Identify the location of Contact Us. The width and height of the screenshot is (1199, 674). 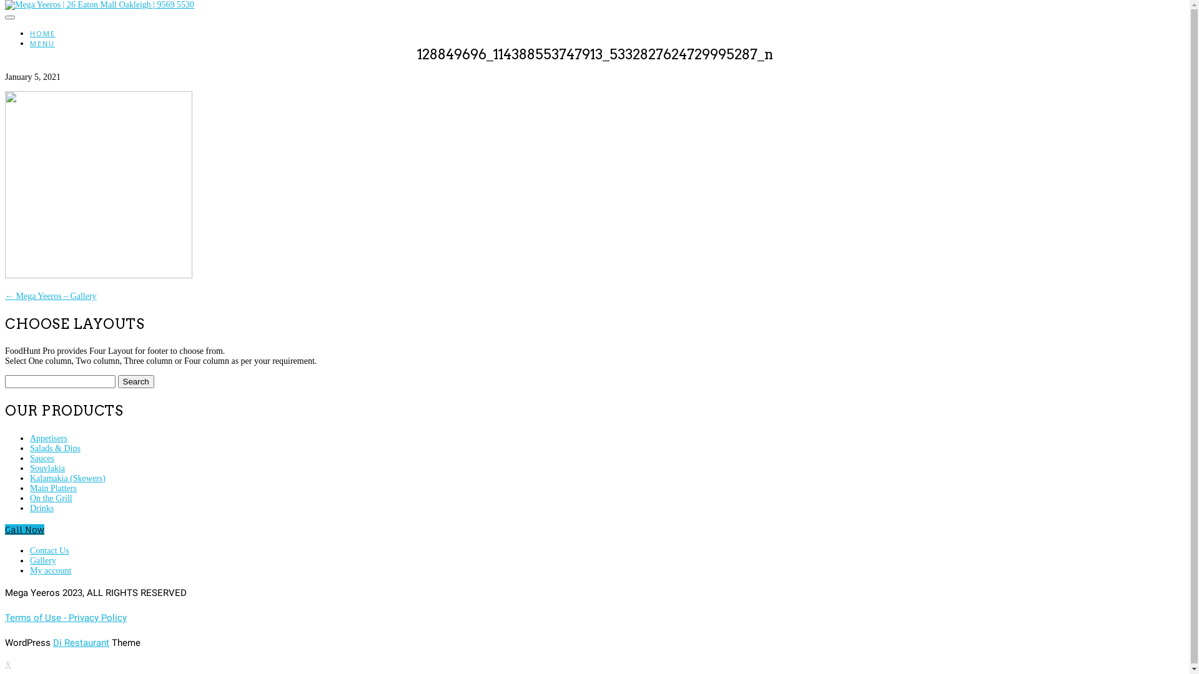
(50, 550).